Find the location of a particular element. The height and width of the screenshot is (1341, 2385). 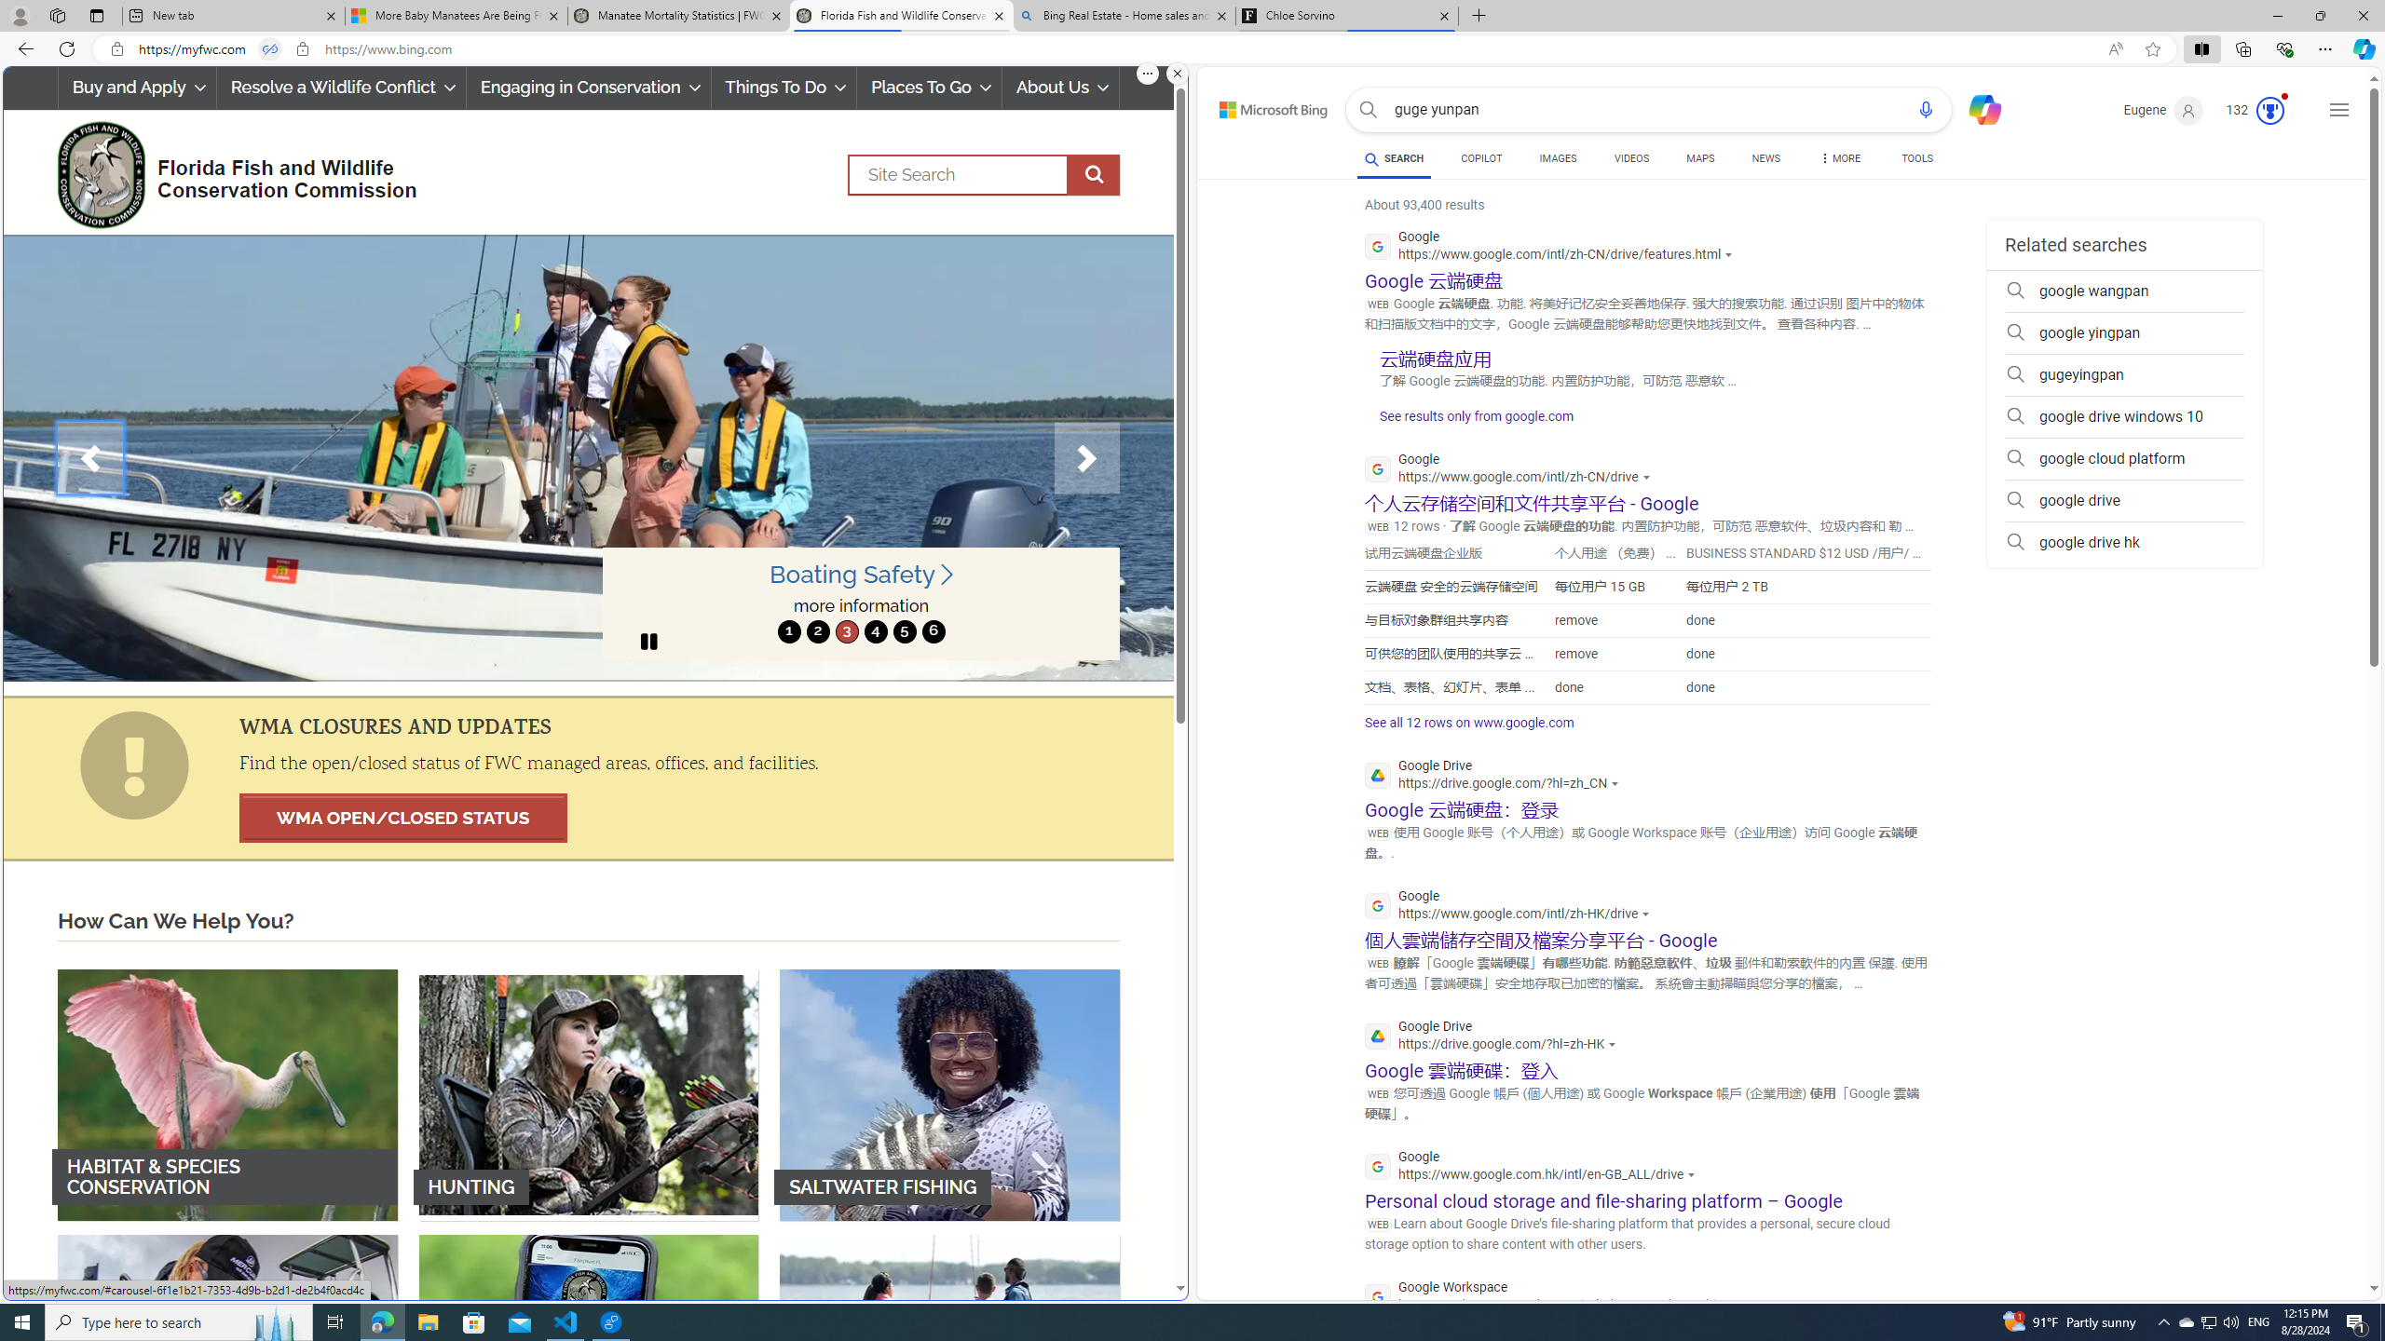

Back is located at coordinates (22, 48).